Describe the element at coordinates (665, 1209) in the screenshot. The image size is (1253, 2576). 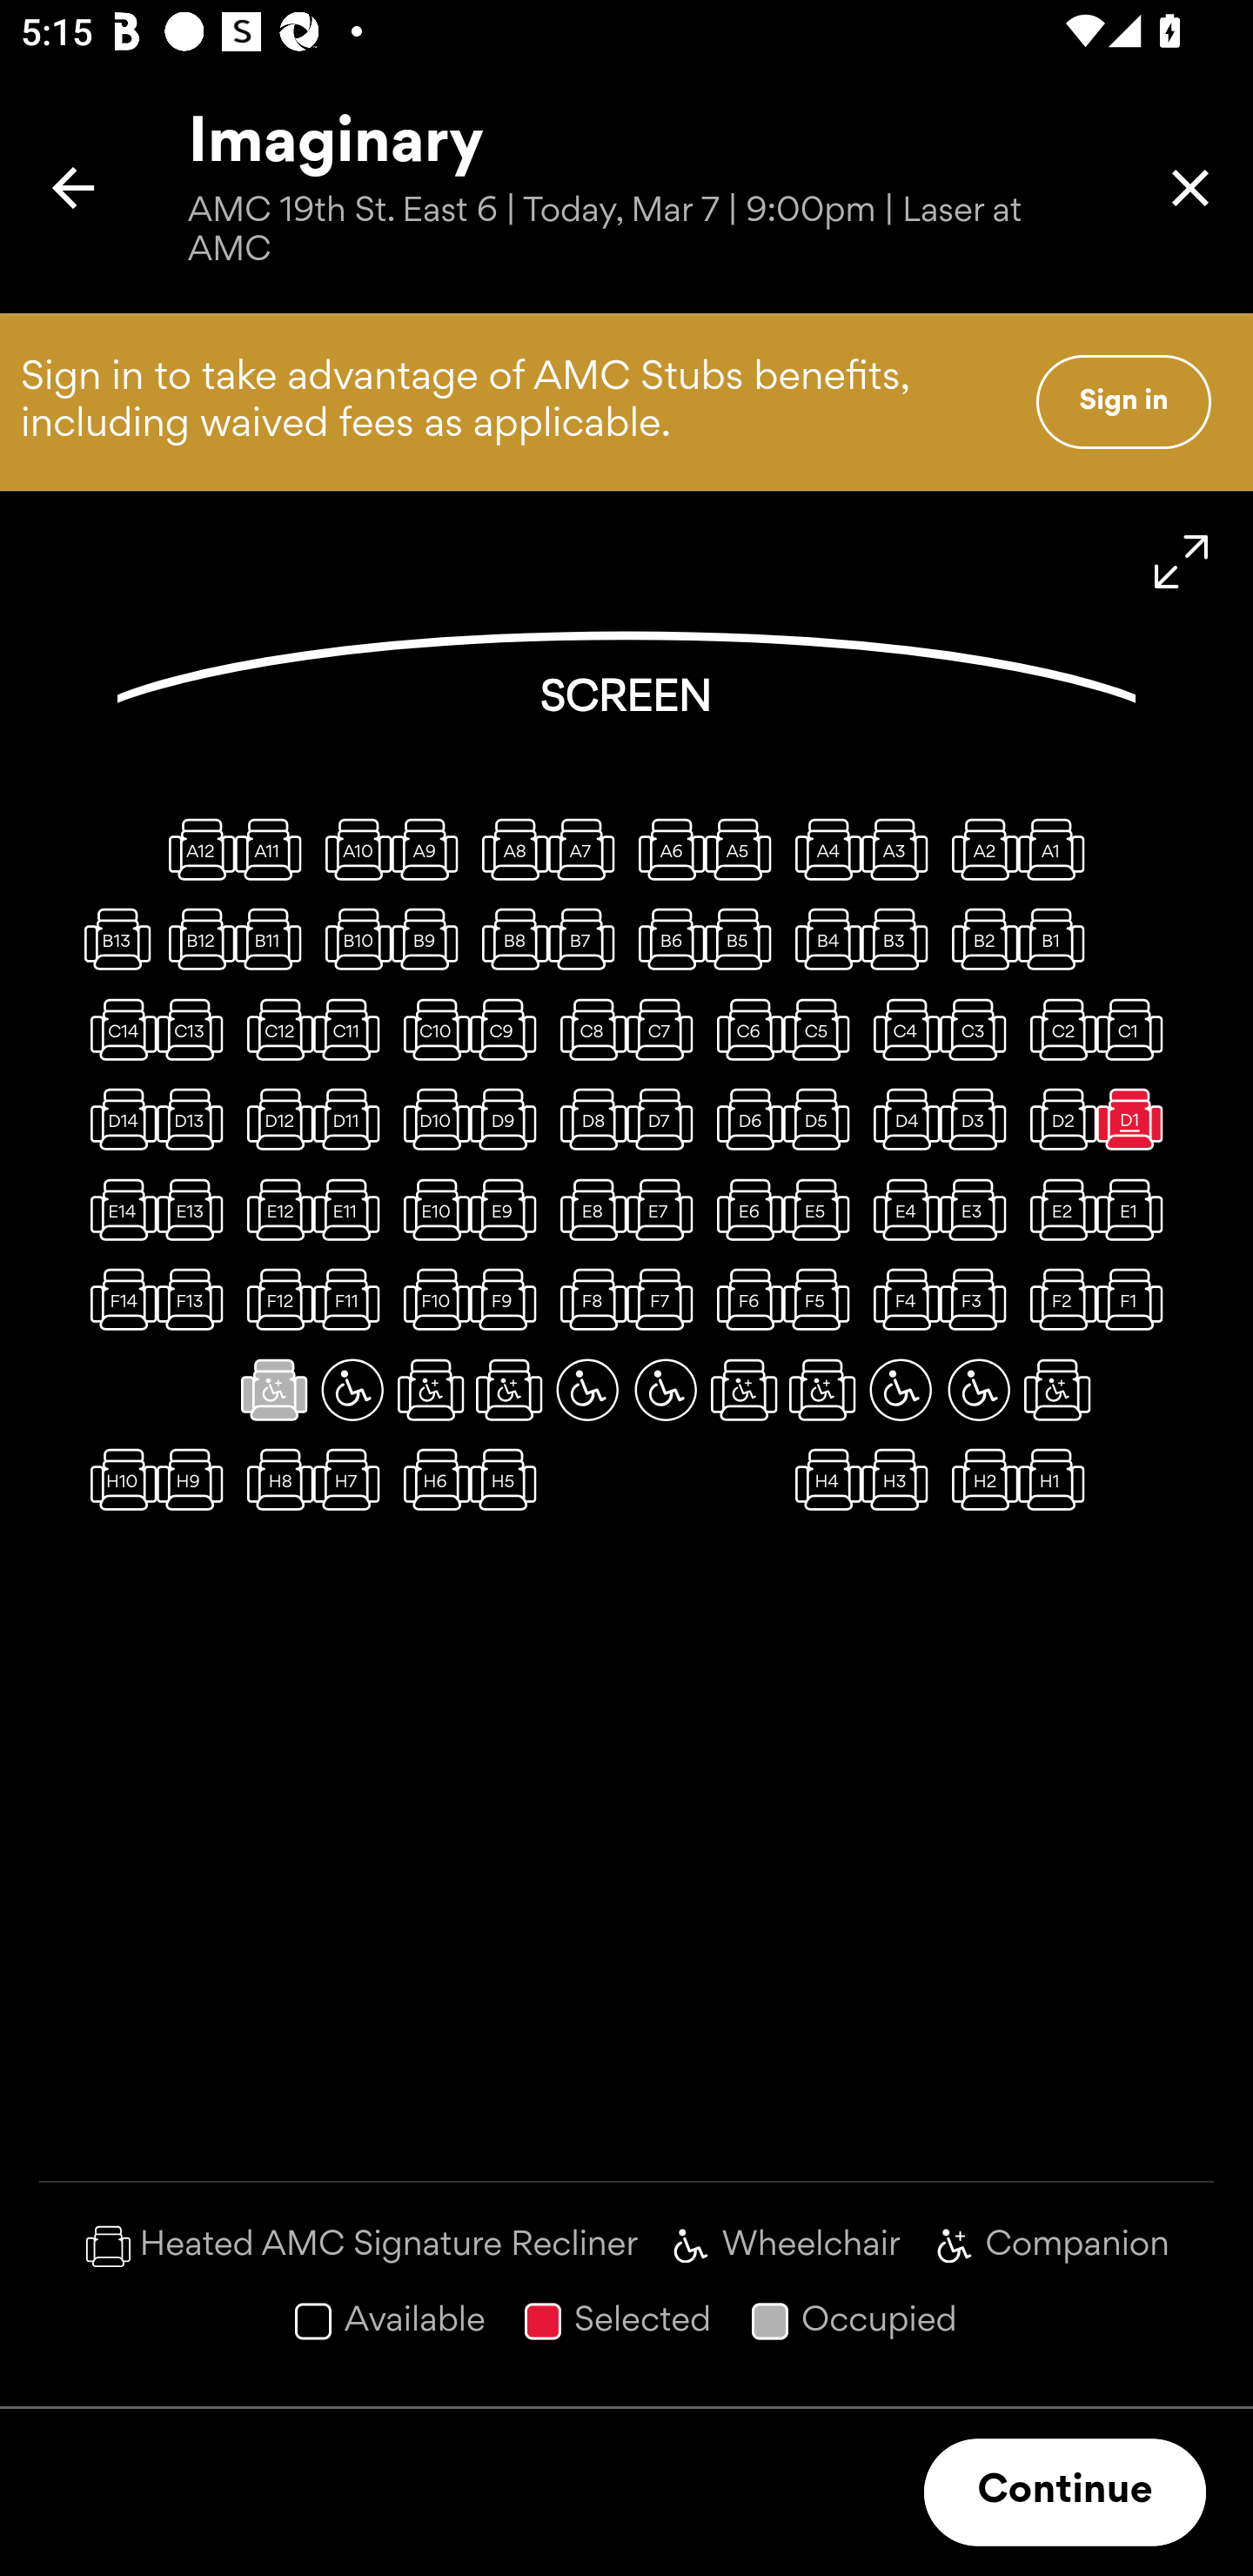
I see `E7, Regular seat, available` at that location.